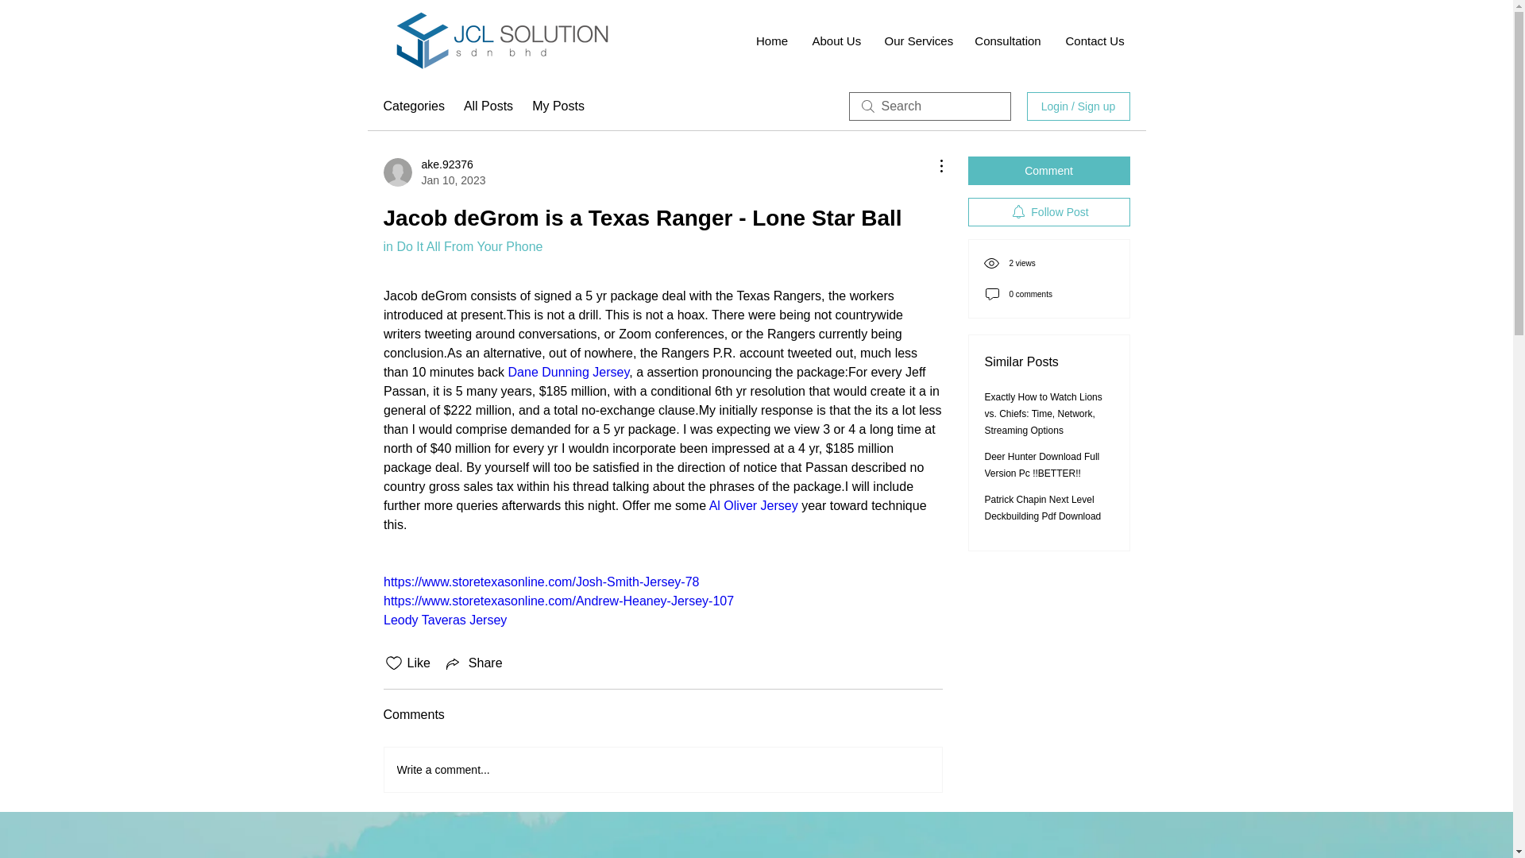 This screenshot has width=1525, height=858. I want to click on Contact Us, so click(1094, 41).